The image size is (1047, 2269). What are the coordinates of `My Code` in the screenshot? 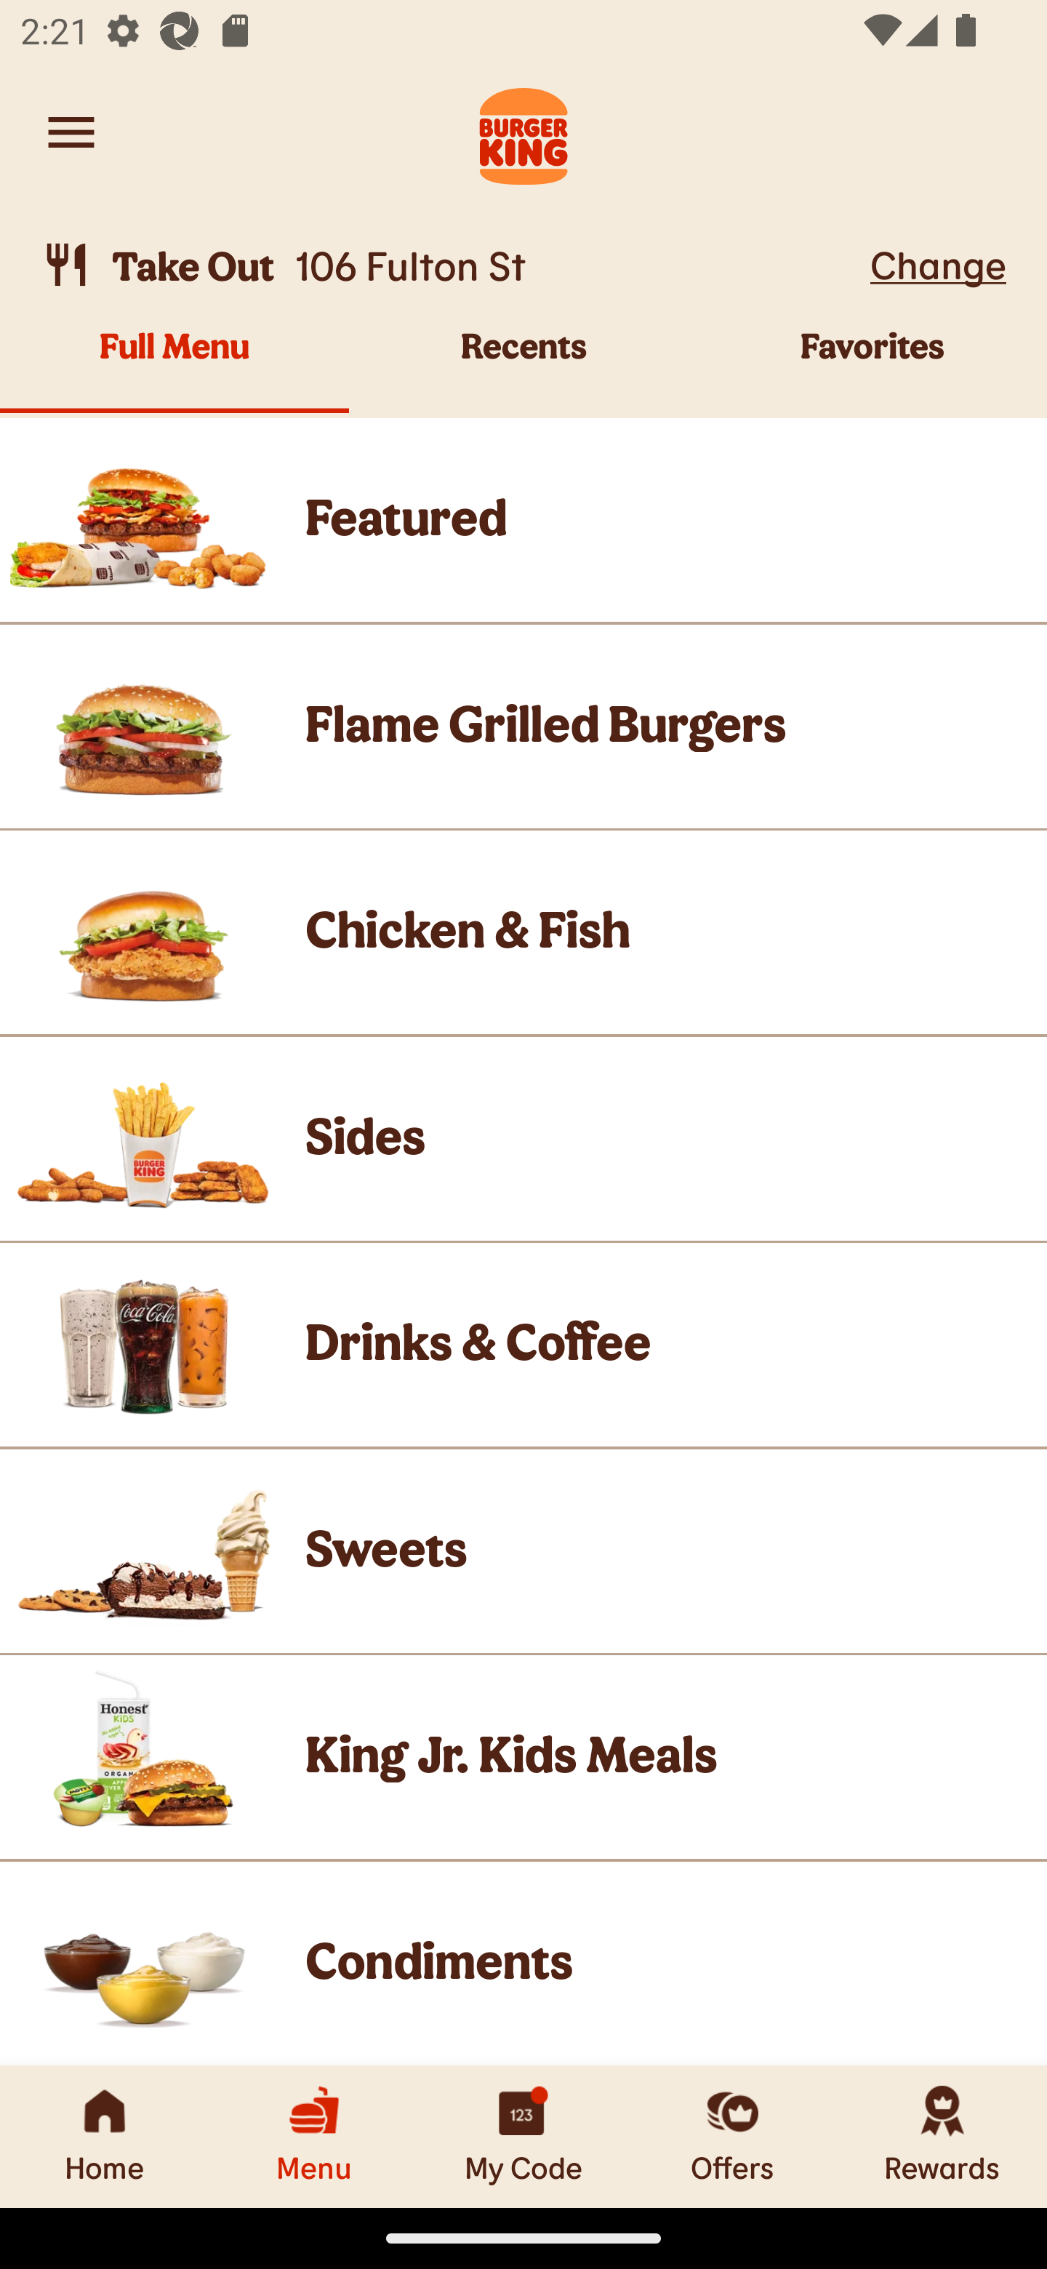 It's located at (523, 2136).